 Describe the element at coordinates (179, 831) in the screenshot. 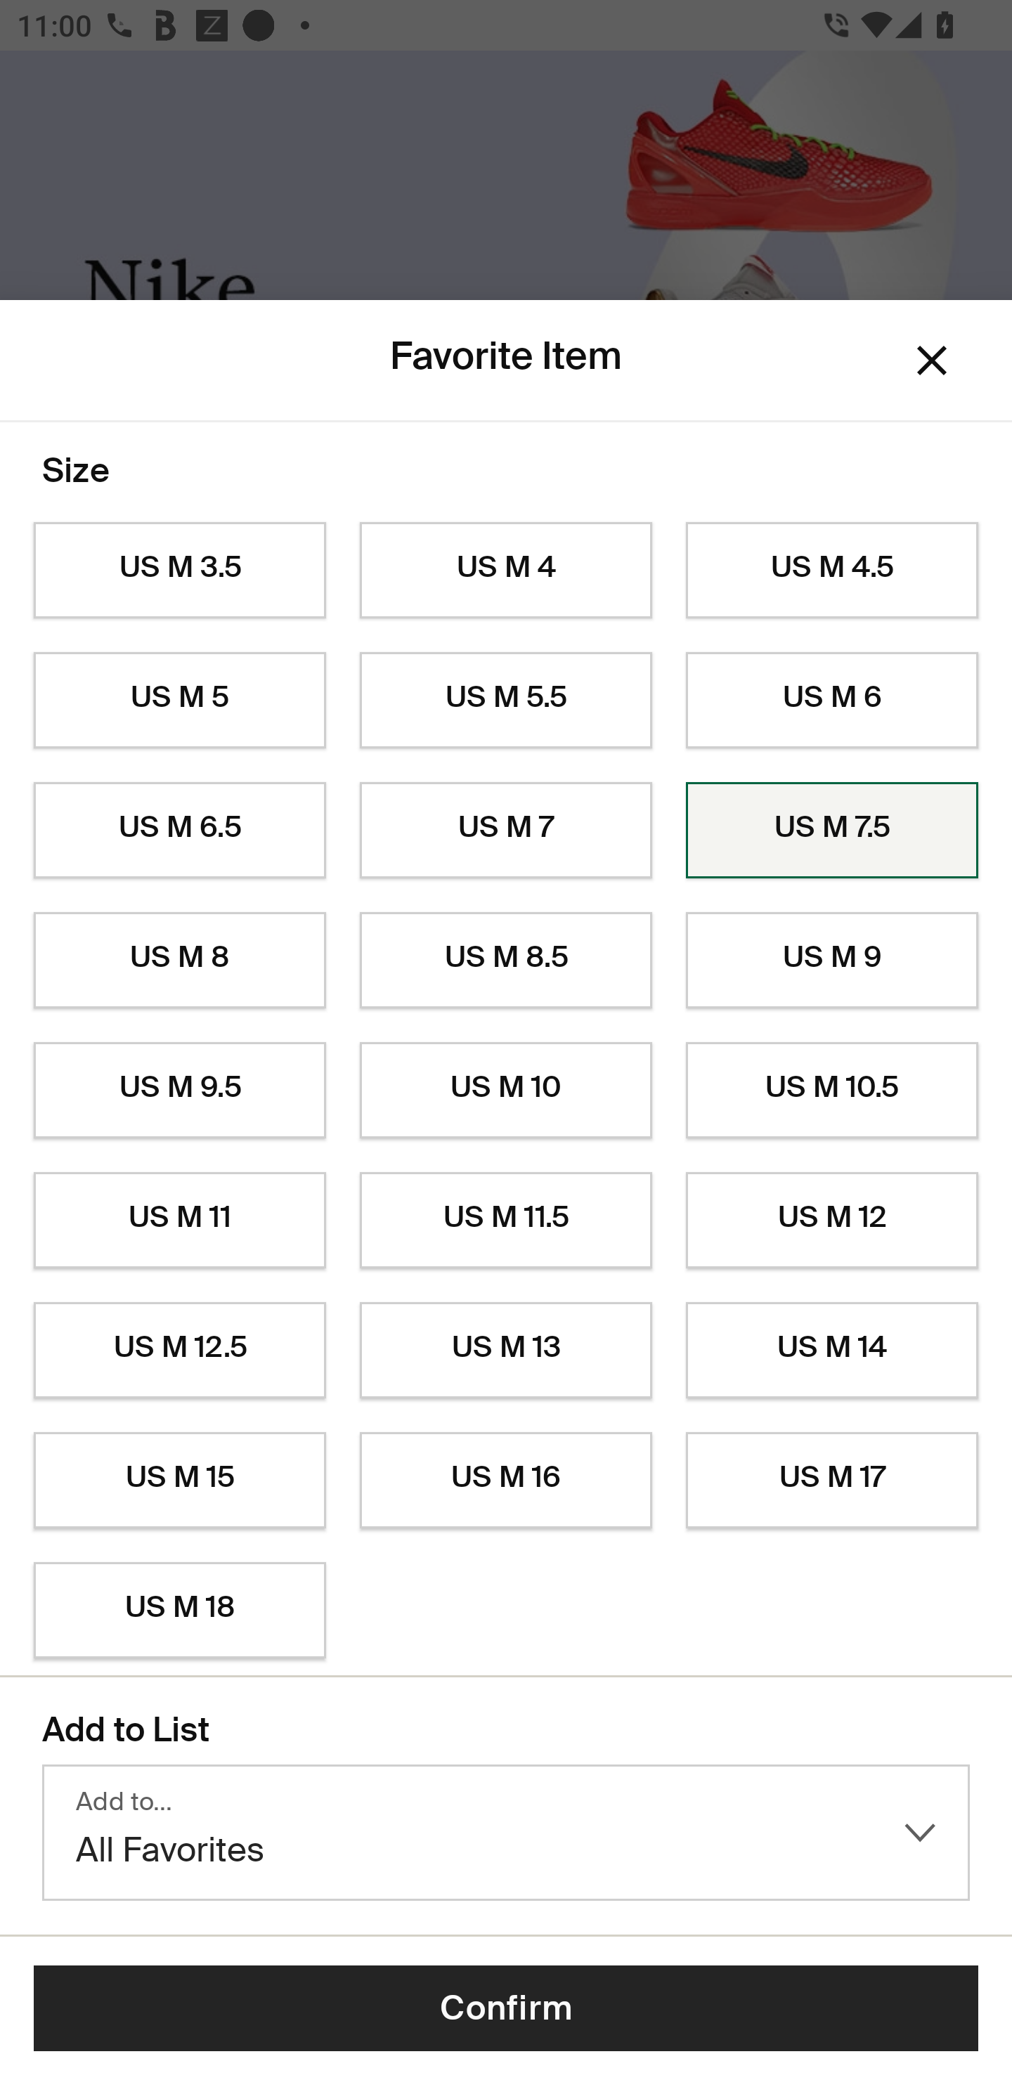

I see `US M 6.5` at that location.